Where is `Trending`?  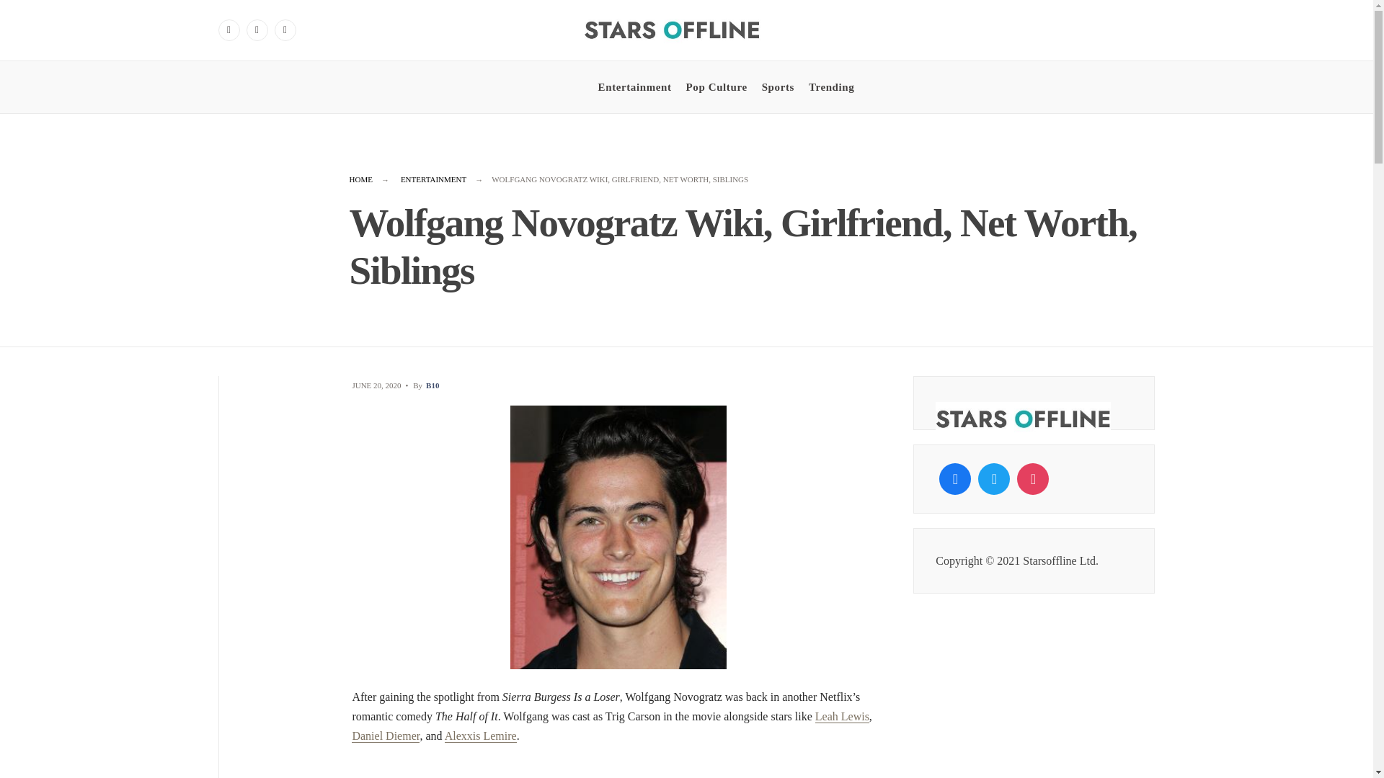
Trending is located at coordinates (830, 86).